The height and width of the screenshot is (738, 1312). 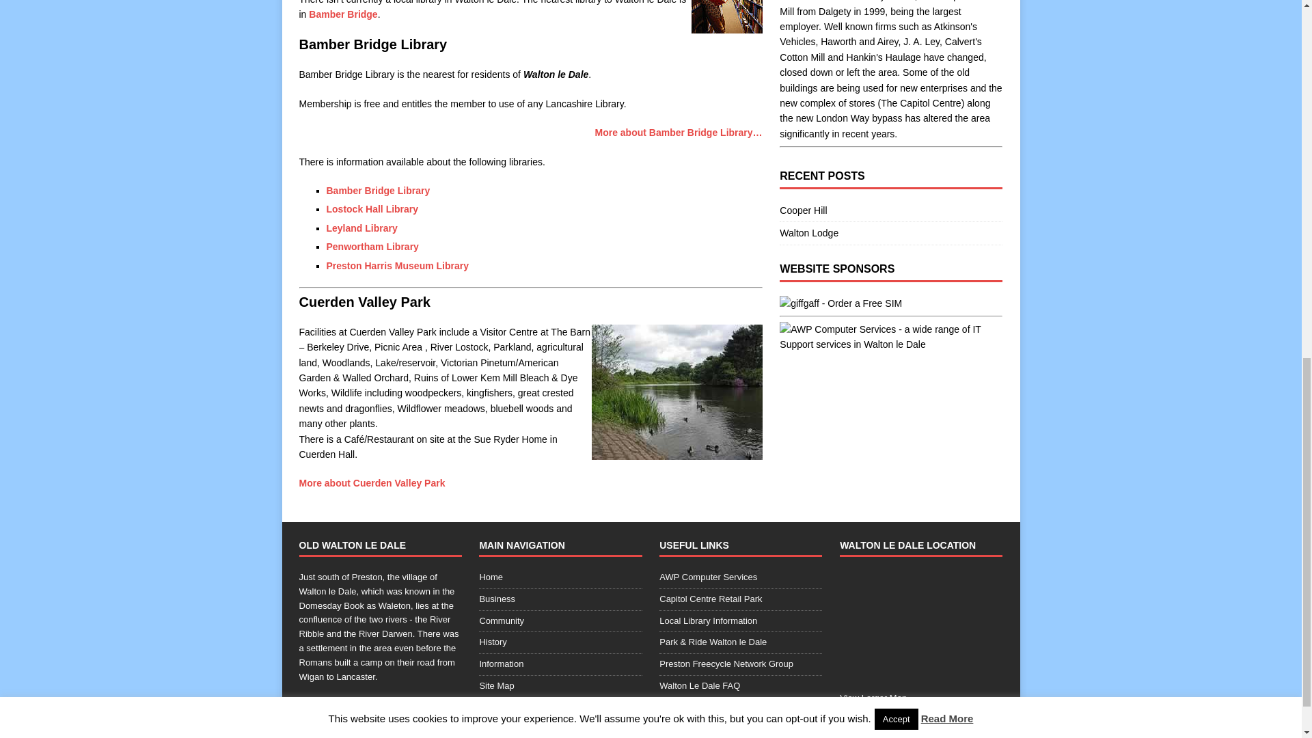 What do you see at coordinates (921, 102) in the screenshot?
I see `The Capitol Centre Retail Park` at bounding box center [921, 102].